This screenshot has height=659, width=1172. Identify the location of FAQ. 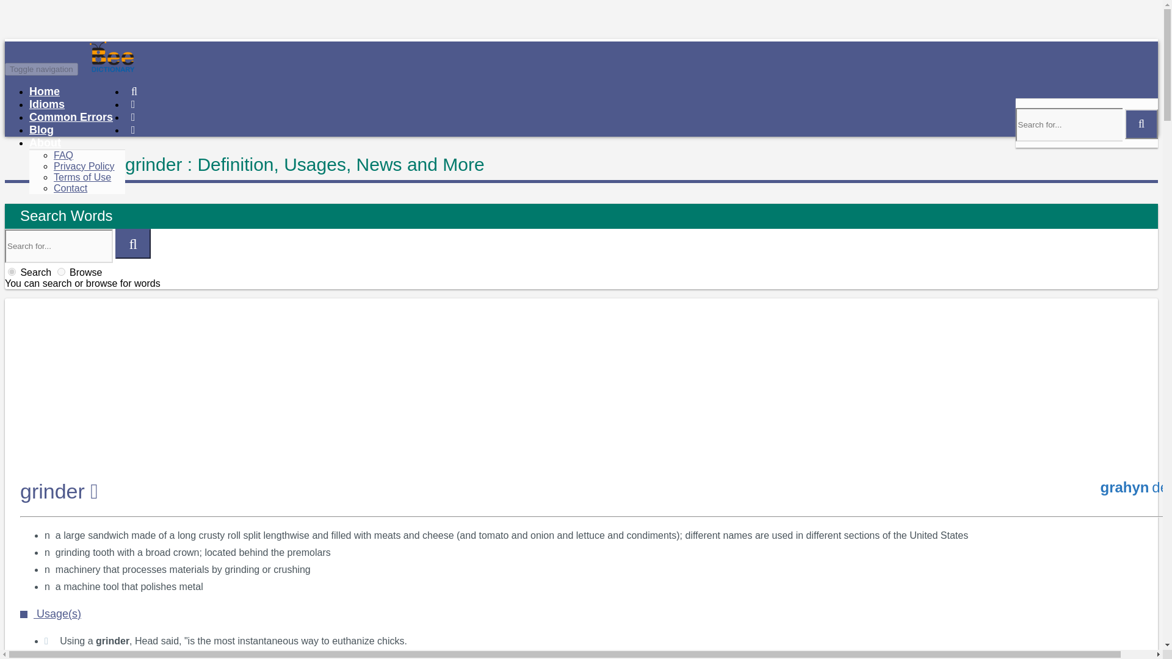
(63, 155).